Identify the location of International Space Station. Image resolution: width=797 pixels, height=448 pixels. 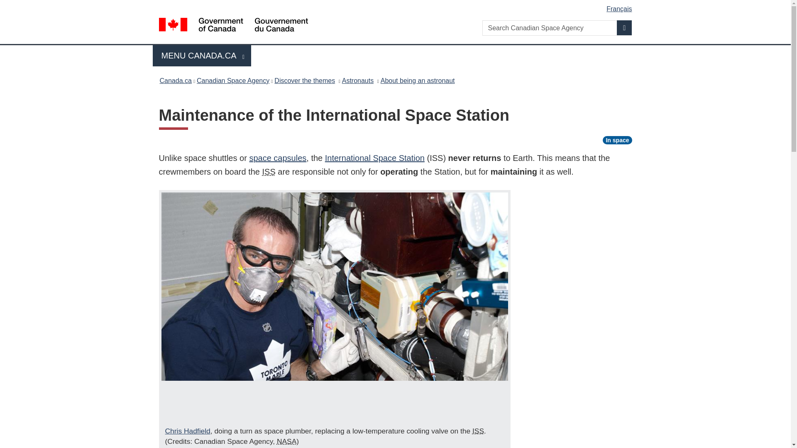
(478, 431).